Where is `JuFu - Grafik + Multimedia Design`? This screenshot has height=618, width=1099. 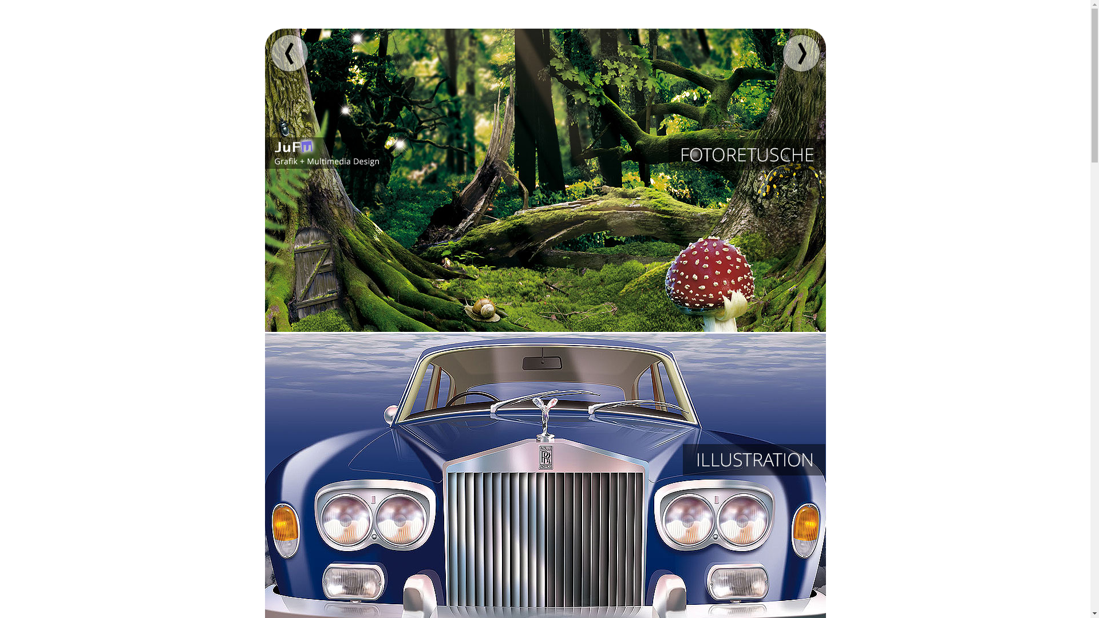
JuFu - Grafik + Multimedia Design is located at coordinates (324, 153).